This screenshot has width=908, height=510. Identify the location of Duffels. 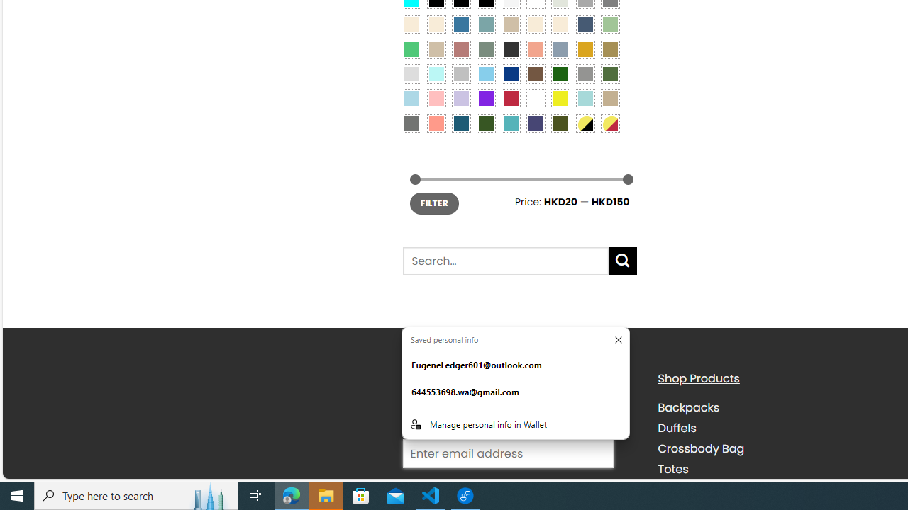
(775, 428).